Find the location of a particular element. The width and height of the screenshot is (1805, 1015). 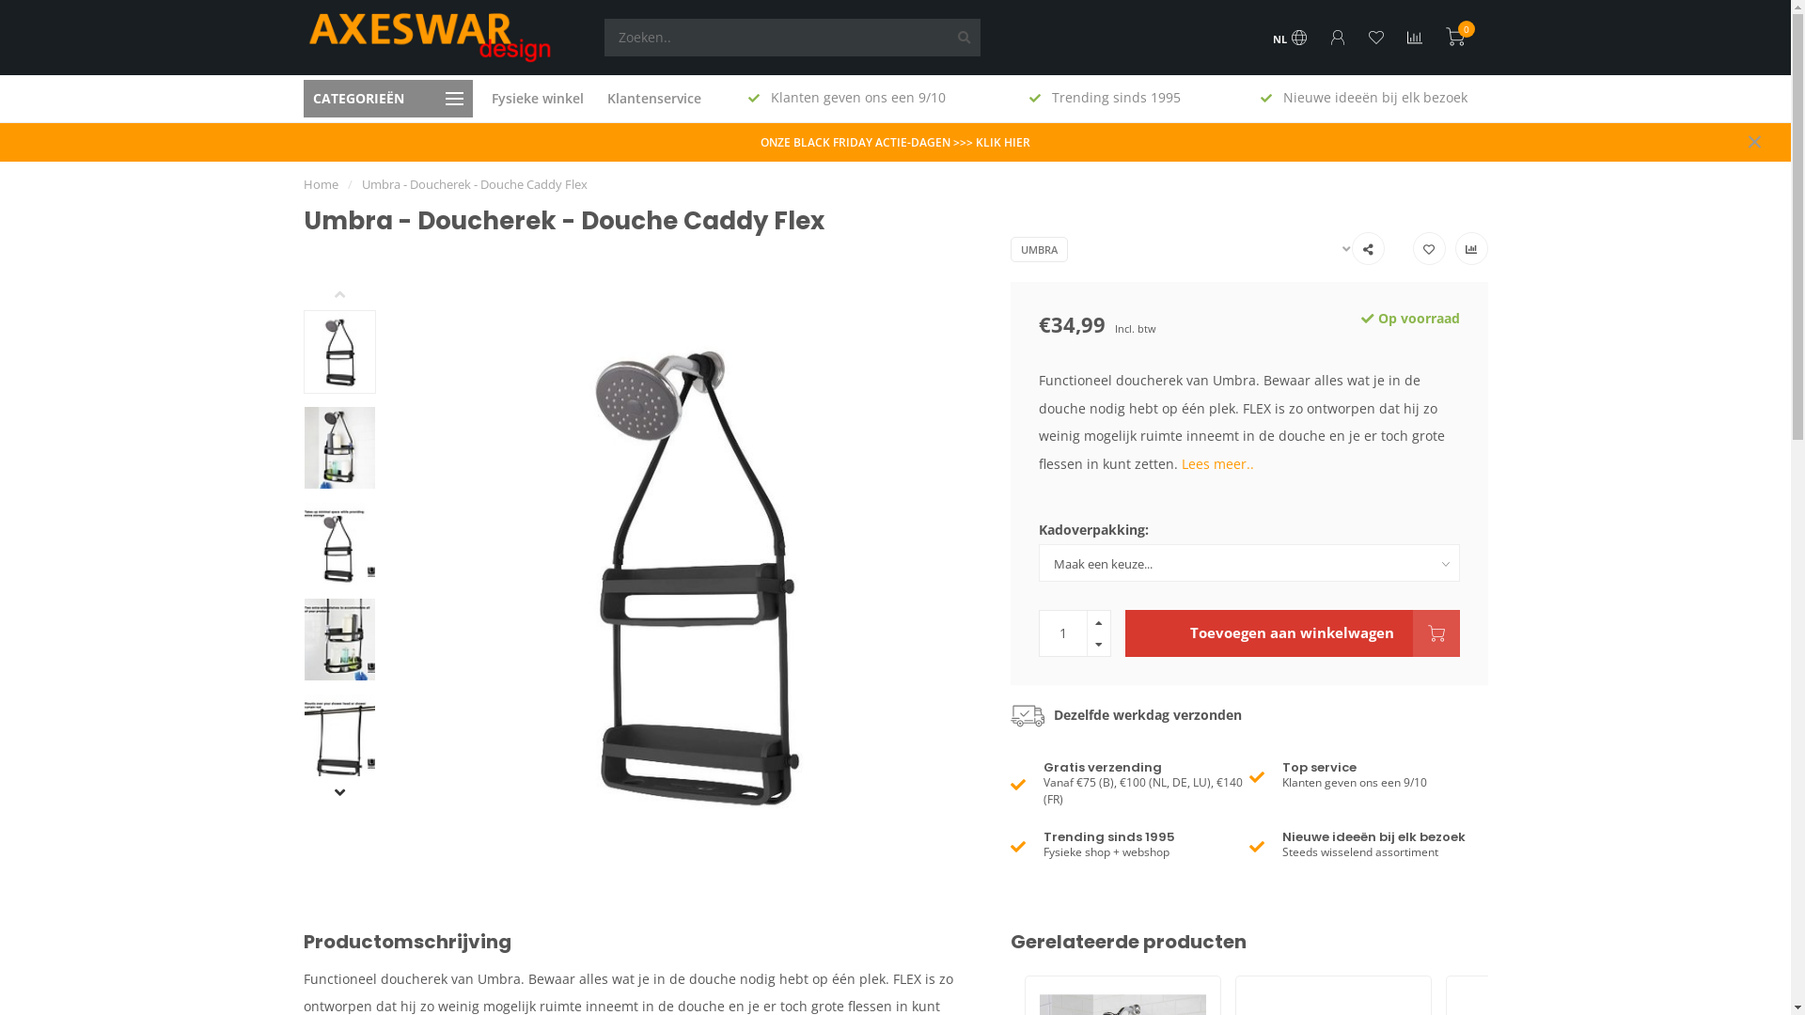

Umbra - Doucherek - Douche Caddy Flex is located at coordinates (474, 184).